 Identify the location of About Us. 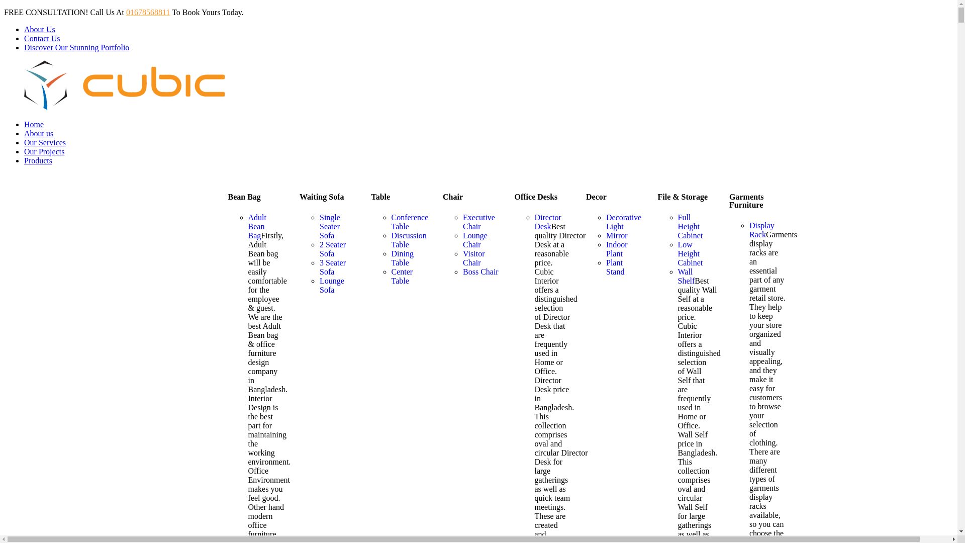
(40, 29).